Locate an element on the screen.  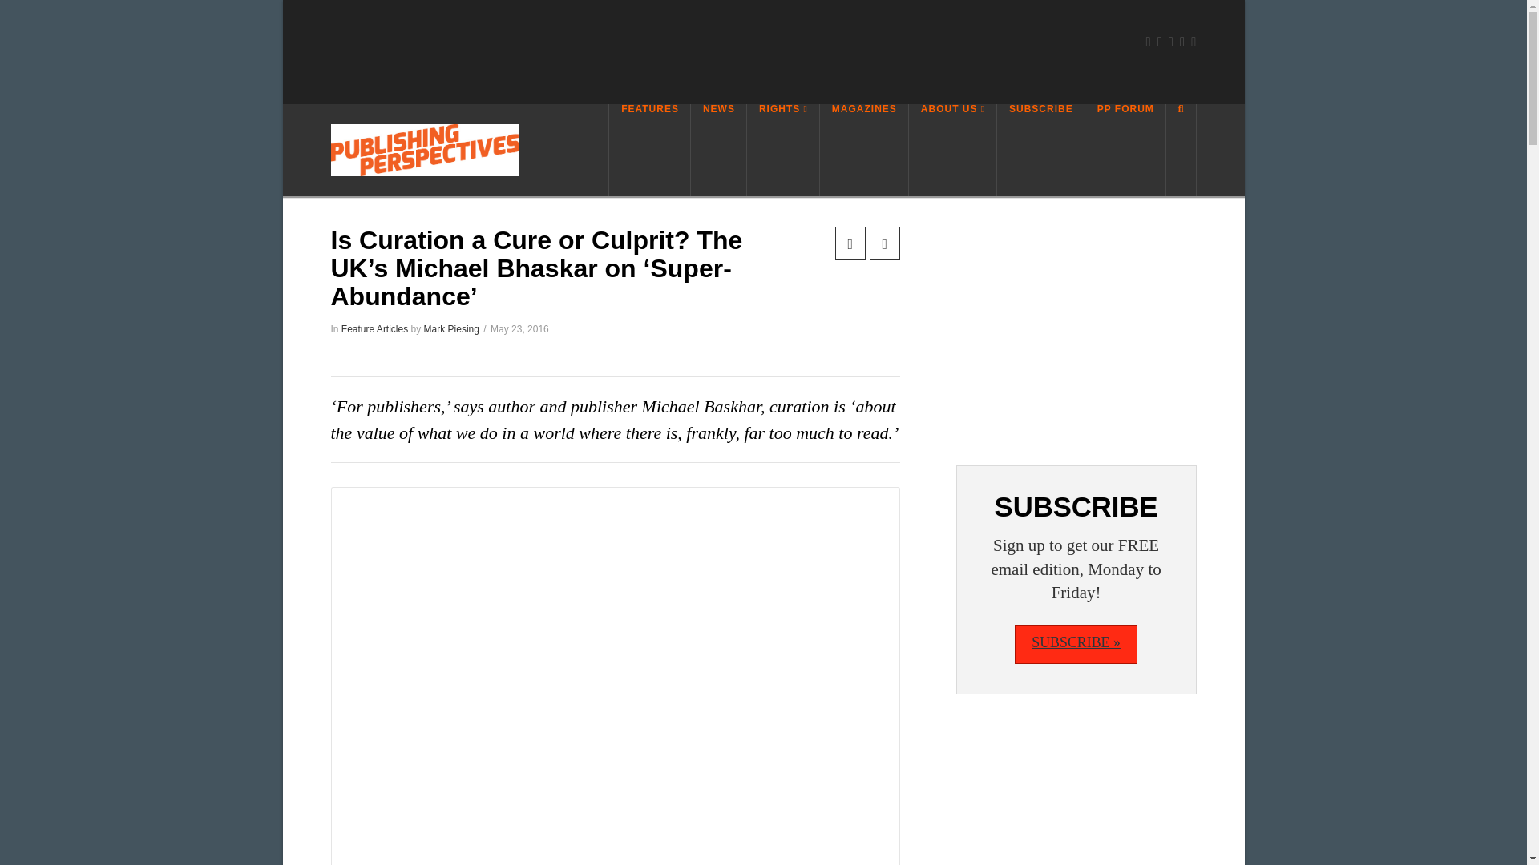
ABOUT US is located at coordinates (953, 150).